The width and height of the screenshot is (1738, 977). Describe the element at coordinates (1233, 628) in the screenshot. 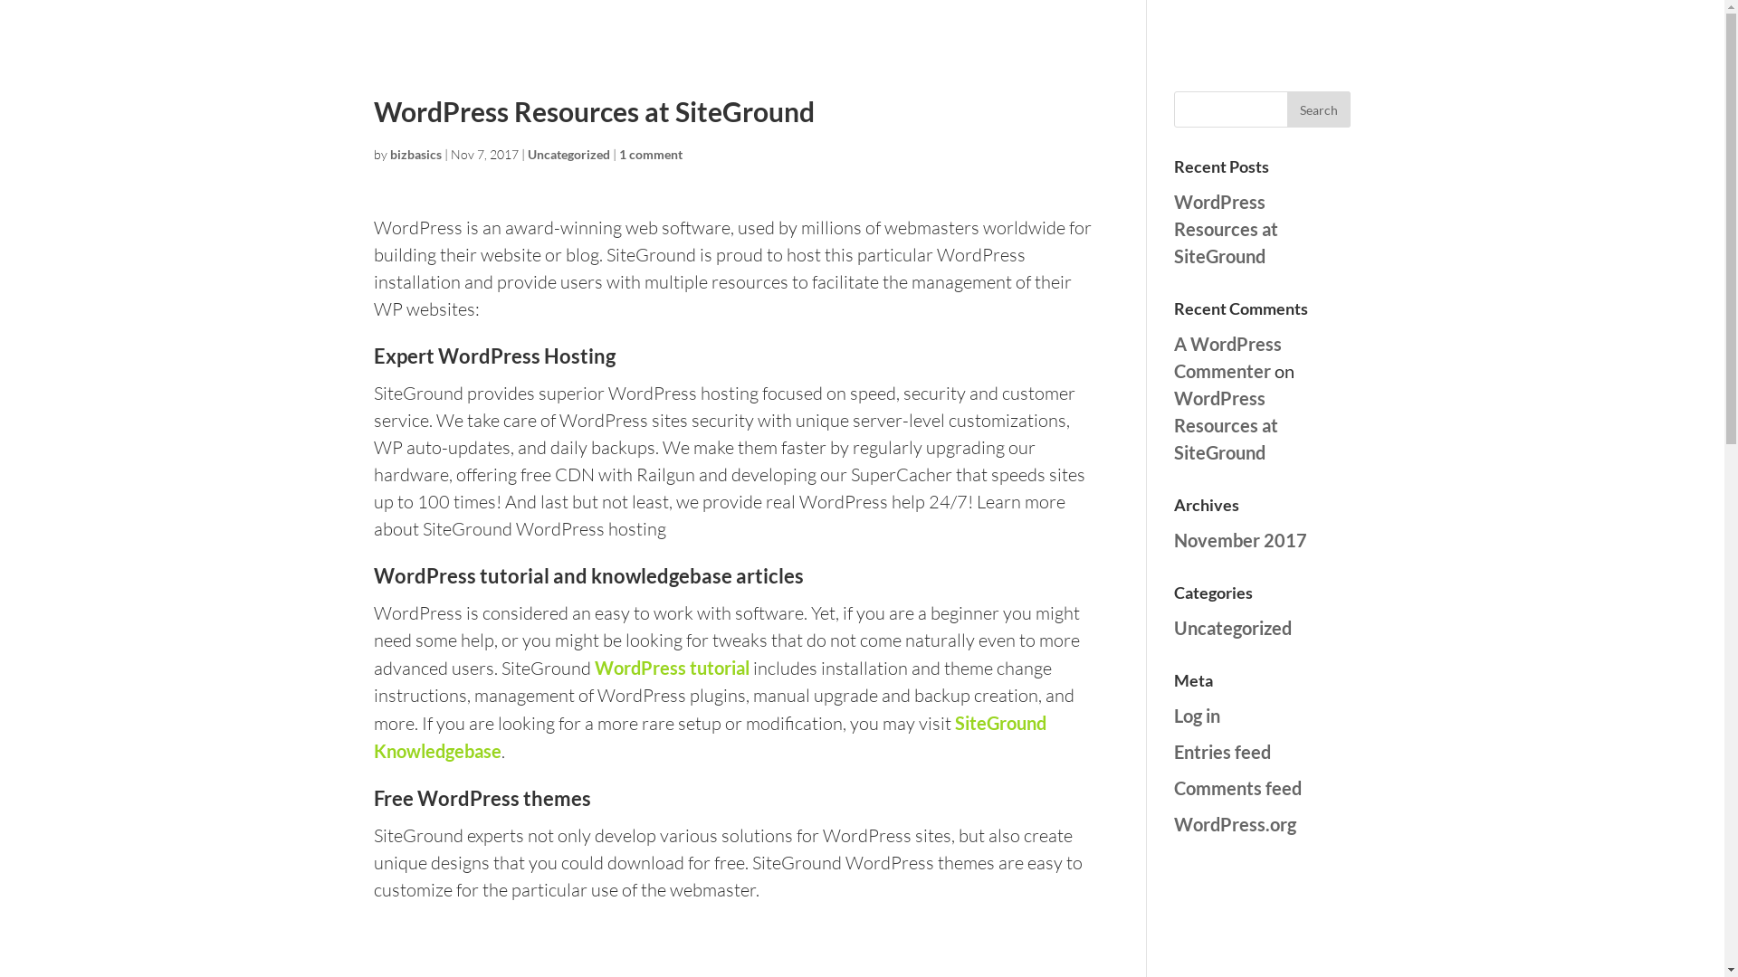

I see `Uncategorized` at that location.